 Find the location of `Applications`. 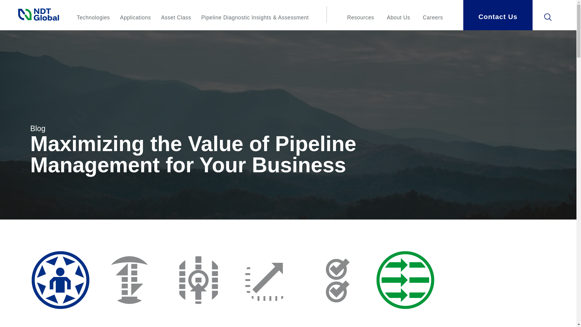

Applications is located at coordinates (136, 18).